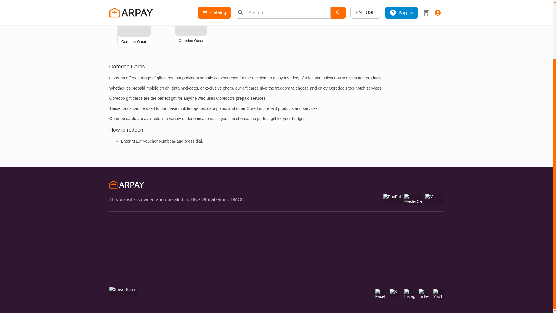 The width and height of the screenshot is (557, 313). What do you see at coordinates (395, 294) in the screenshot?
I see `X` at bounding box center [395, 294].